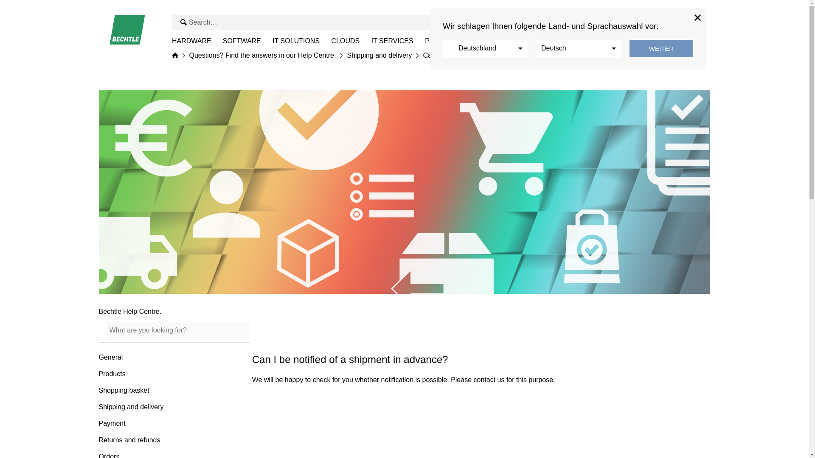 The image size is (815, 458). What do you see at coordinates (578, 48) in the screenshot?
I see `Deutsch` at bounding box center [578, 48].